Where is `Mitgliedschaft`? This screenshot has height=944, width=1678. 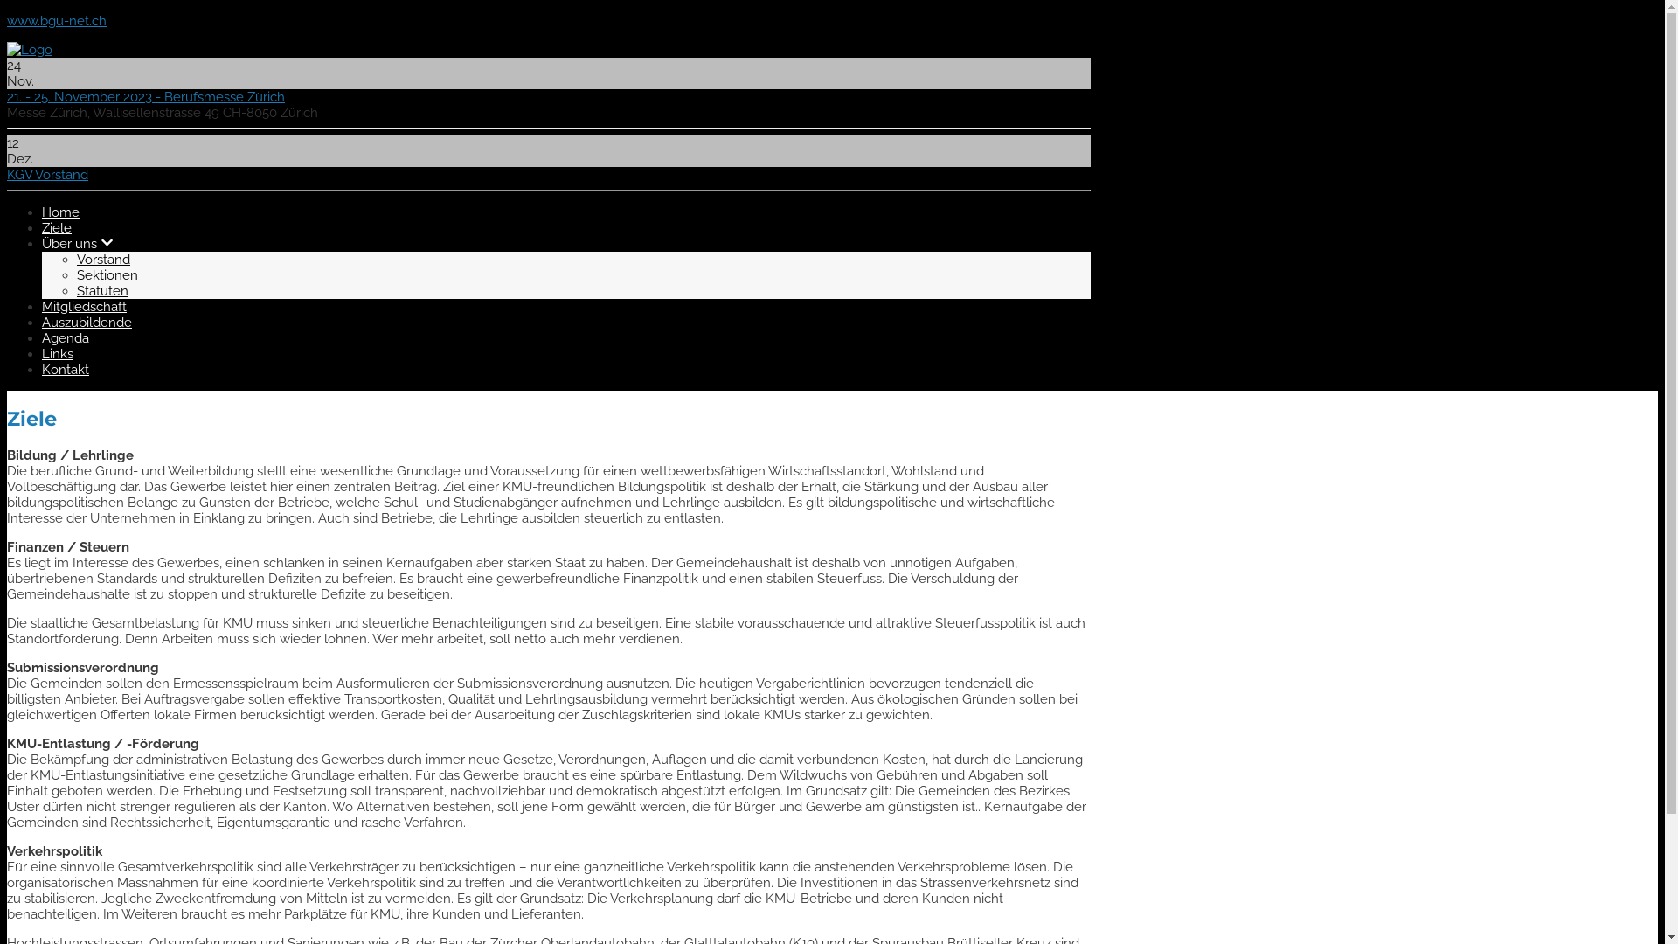 Mitgliedschaft is located at coordinates (84, 307).